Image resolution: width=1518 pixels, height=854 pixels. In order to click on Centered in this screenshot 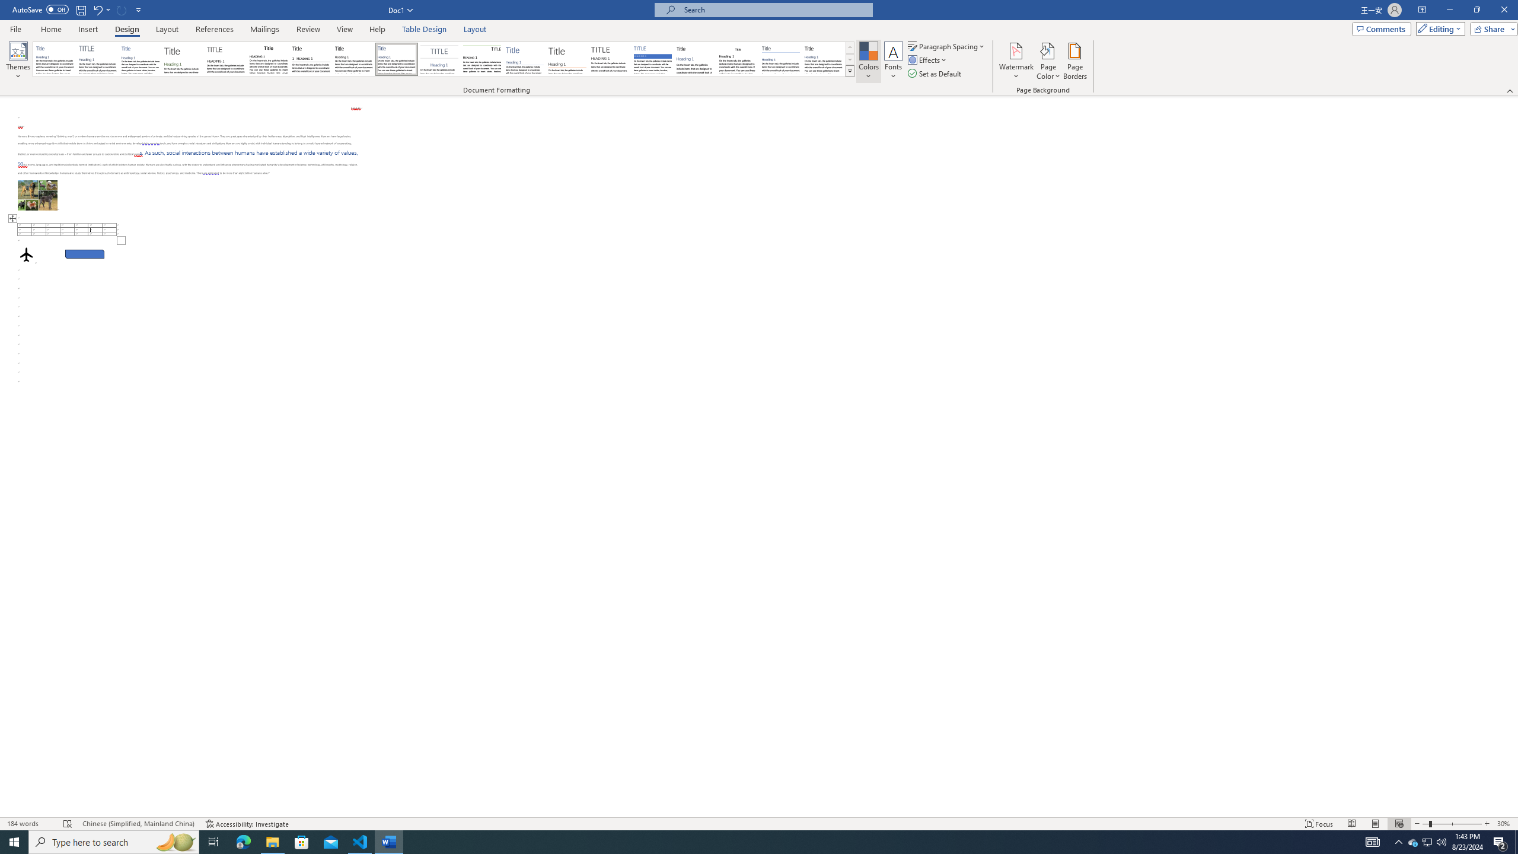, I will do `click(439, 59)`.